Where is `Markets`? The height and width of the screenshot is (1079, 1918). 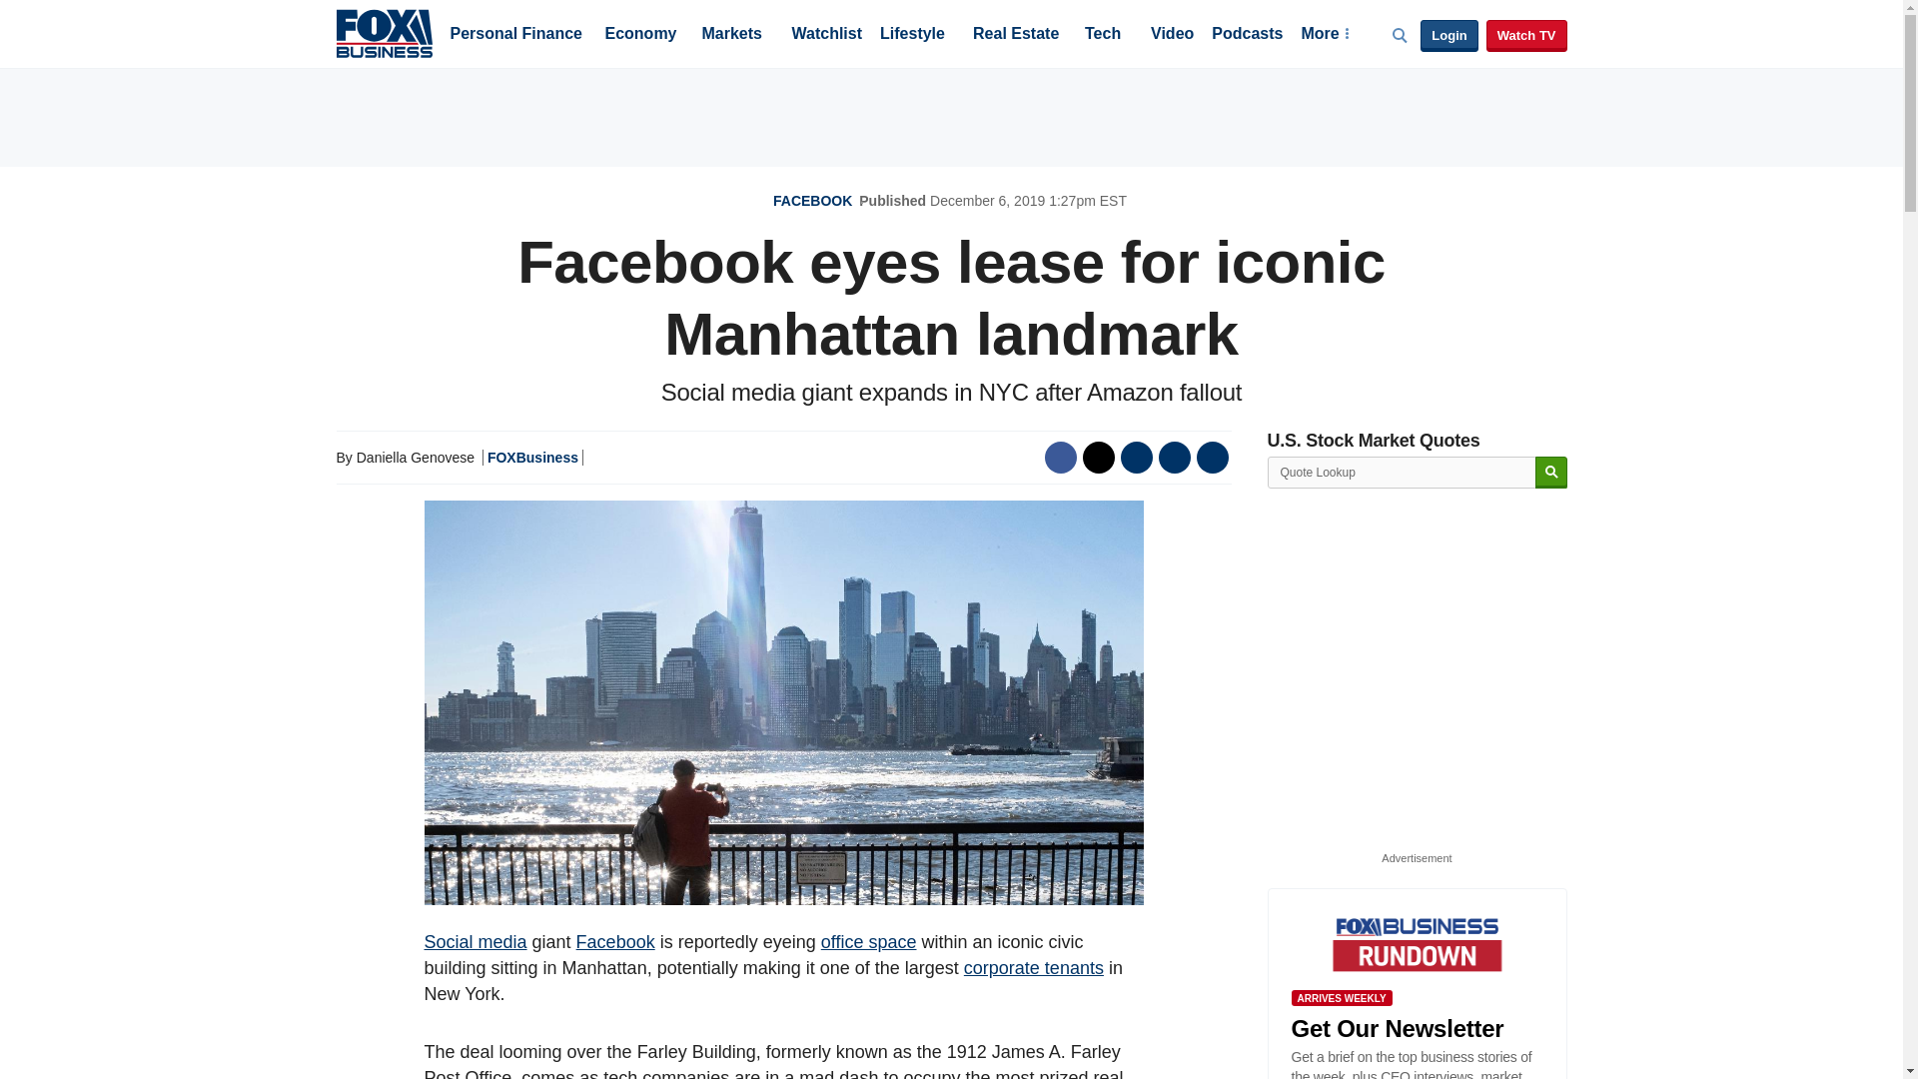 Markets is located at coordinates (731, 35).